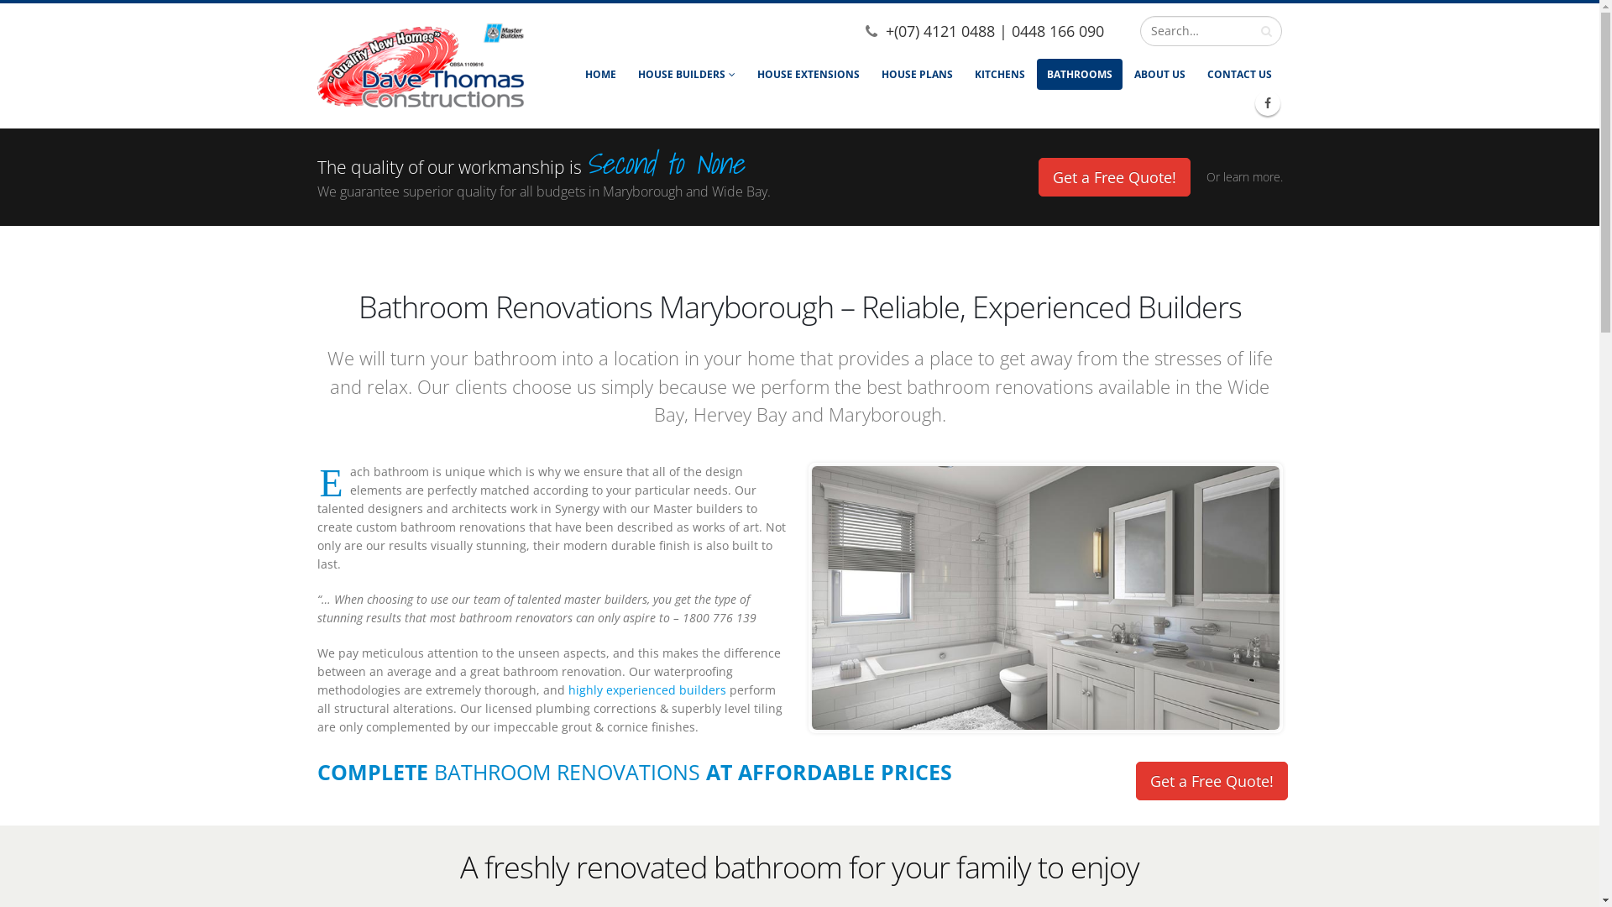  I want to click on HOUSE EXTENSIONS, so click(809, 74).